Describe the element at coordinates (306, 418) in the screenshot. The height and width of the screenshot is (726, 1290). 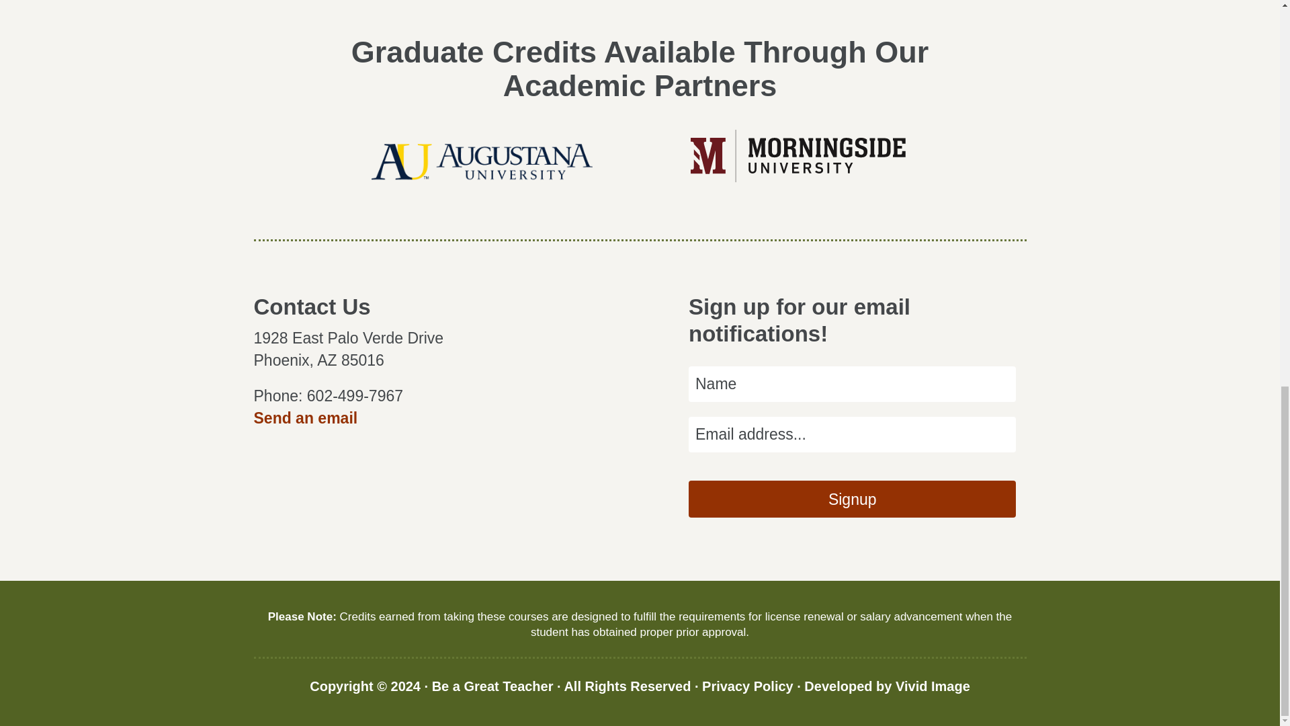
I see `Send an email` at that location.